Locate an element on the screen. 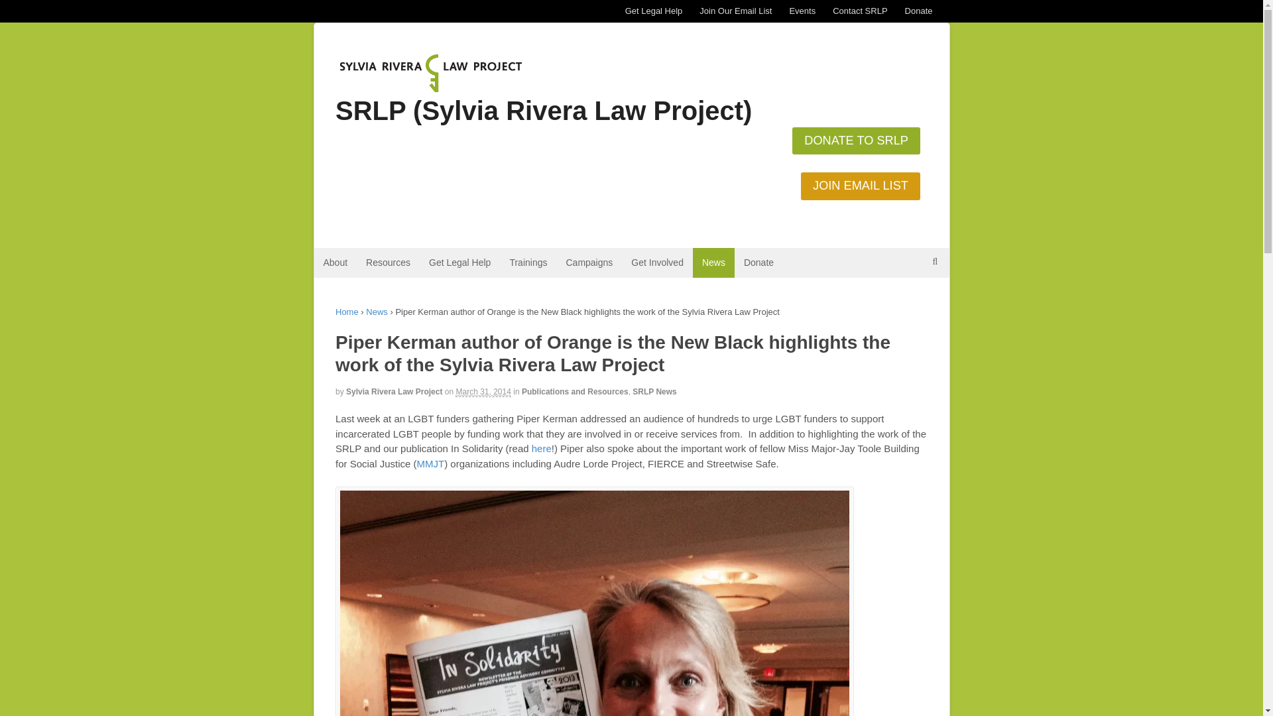 Image resolution: width=1273 pixels, height=716 pixels. About is located at coordinates (335, 263).